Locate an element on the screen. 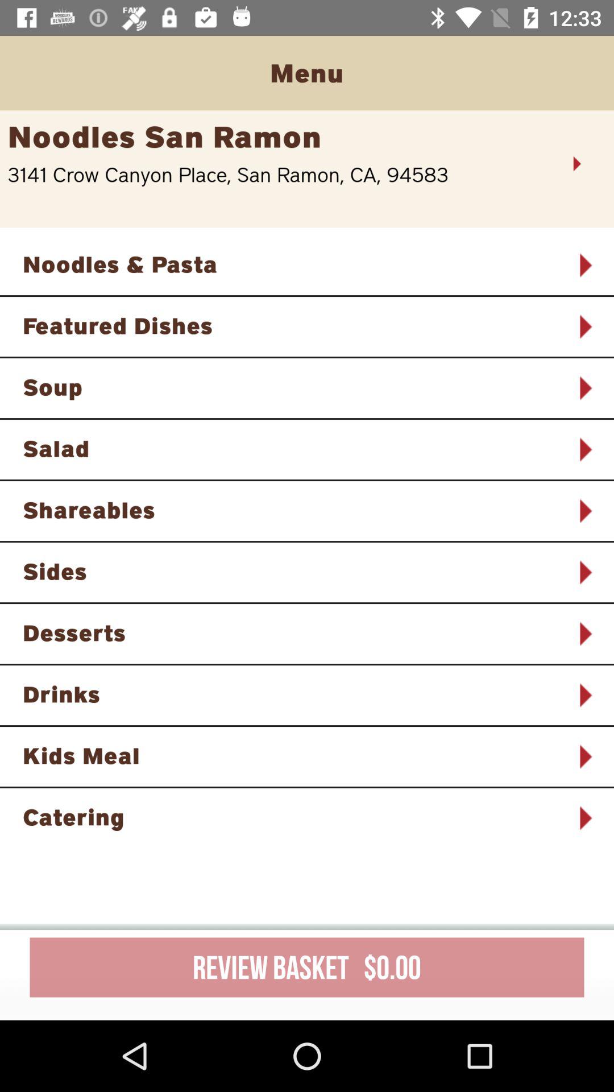  choose the item above the salad is located at coordinates (292, 387).